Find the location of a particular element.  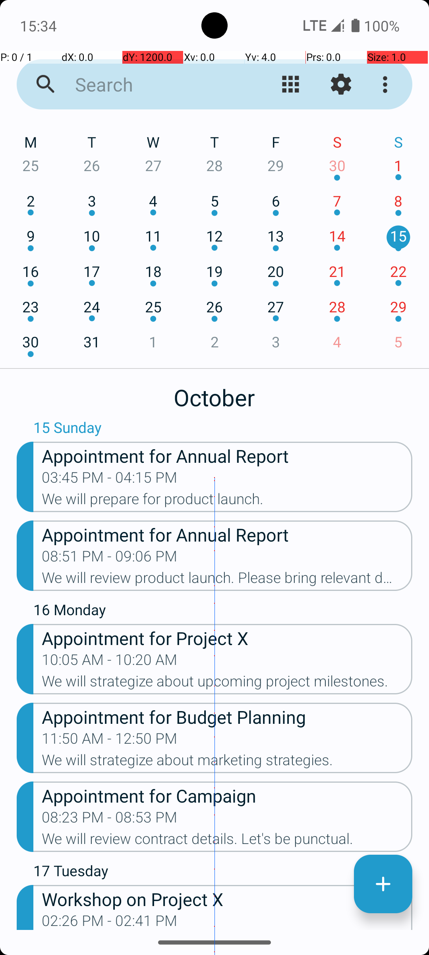

We will prepare for product launch. is located at coordinates (227, 501).